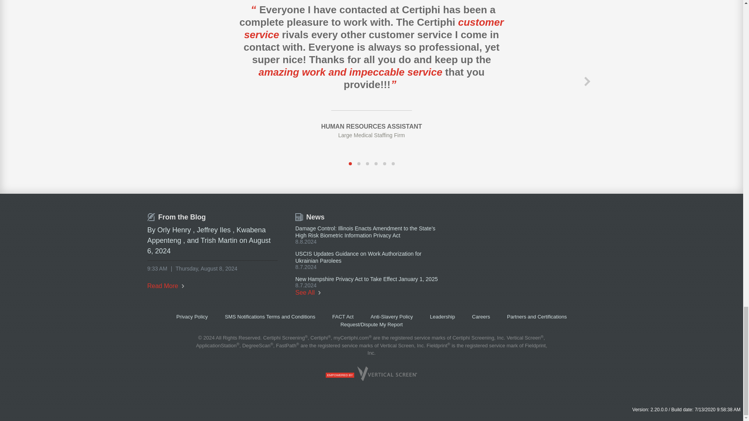  I want to click on See All, so click(307, 292).